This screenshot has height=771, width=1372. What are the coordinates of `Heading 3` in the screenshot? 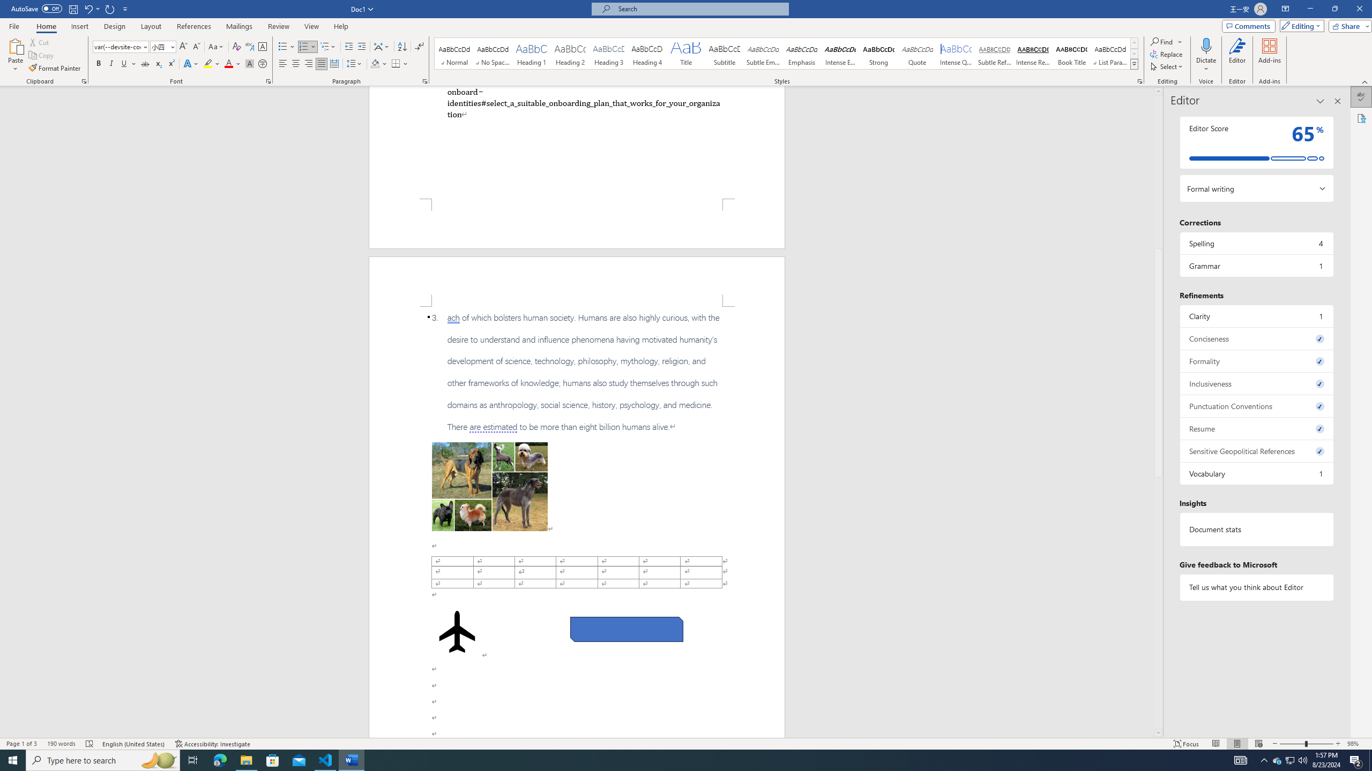 It's located at (609, 54).